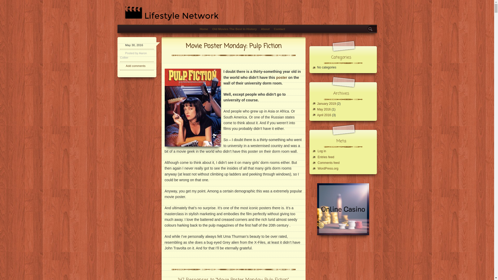 Image resolution: width=498 pixels, height=280 pixels. I want to click on Contact, so click(280, 29).